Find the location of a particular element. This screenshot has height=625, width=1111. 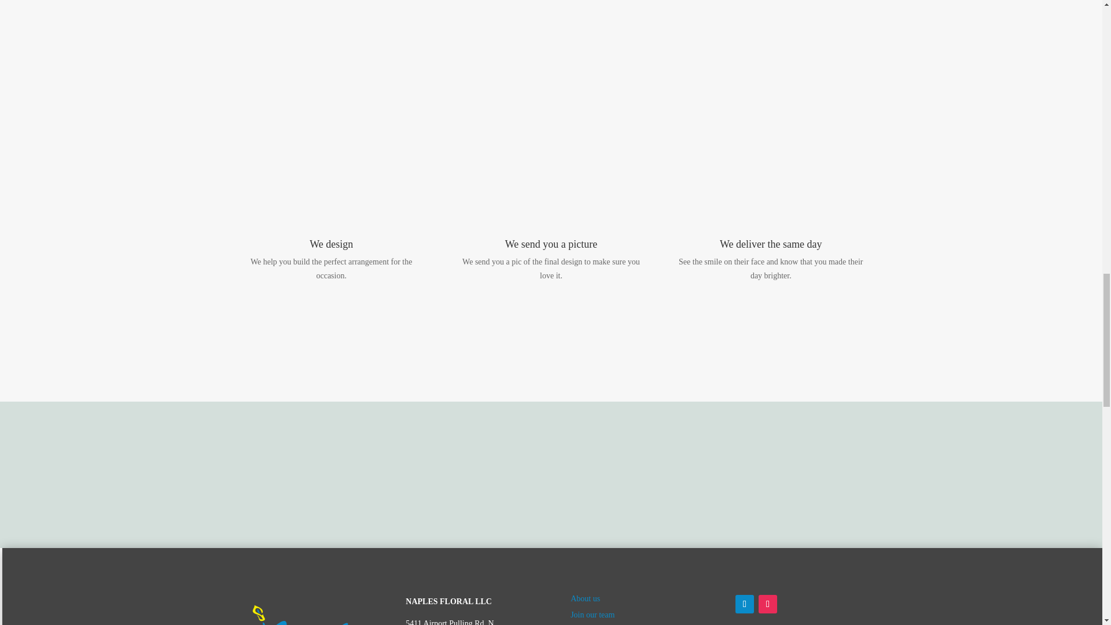

Follow on Facebook is located at coordinates (745, 604).